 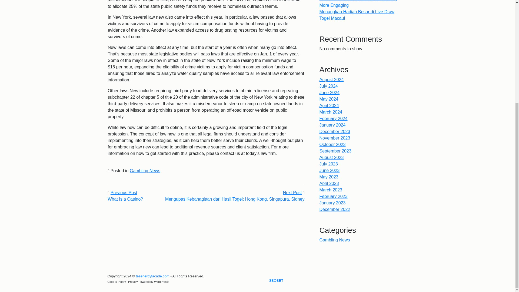 What do you see at coordinates (329, 86) in the screenshot?
I see `July 2024` at bounding box center [329, 86].